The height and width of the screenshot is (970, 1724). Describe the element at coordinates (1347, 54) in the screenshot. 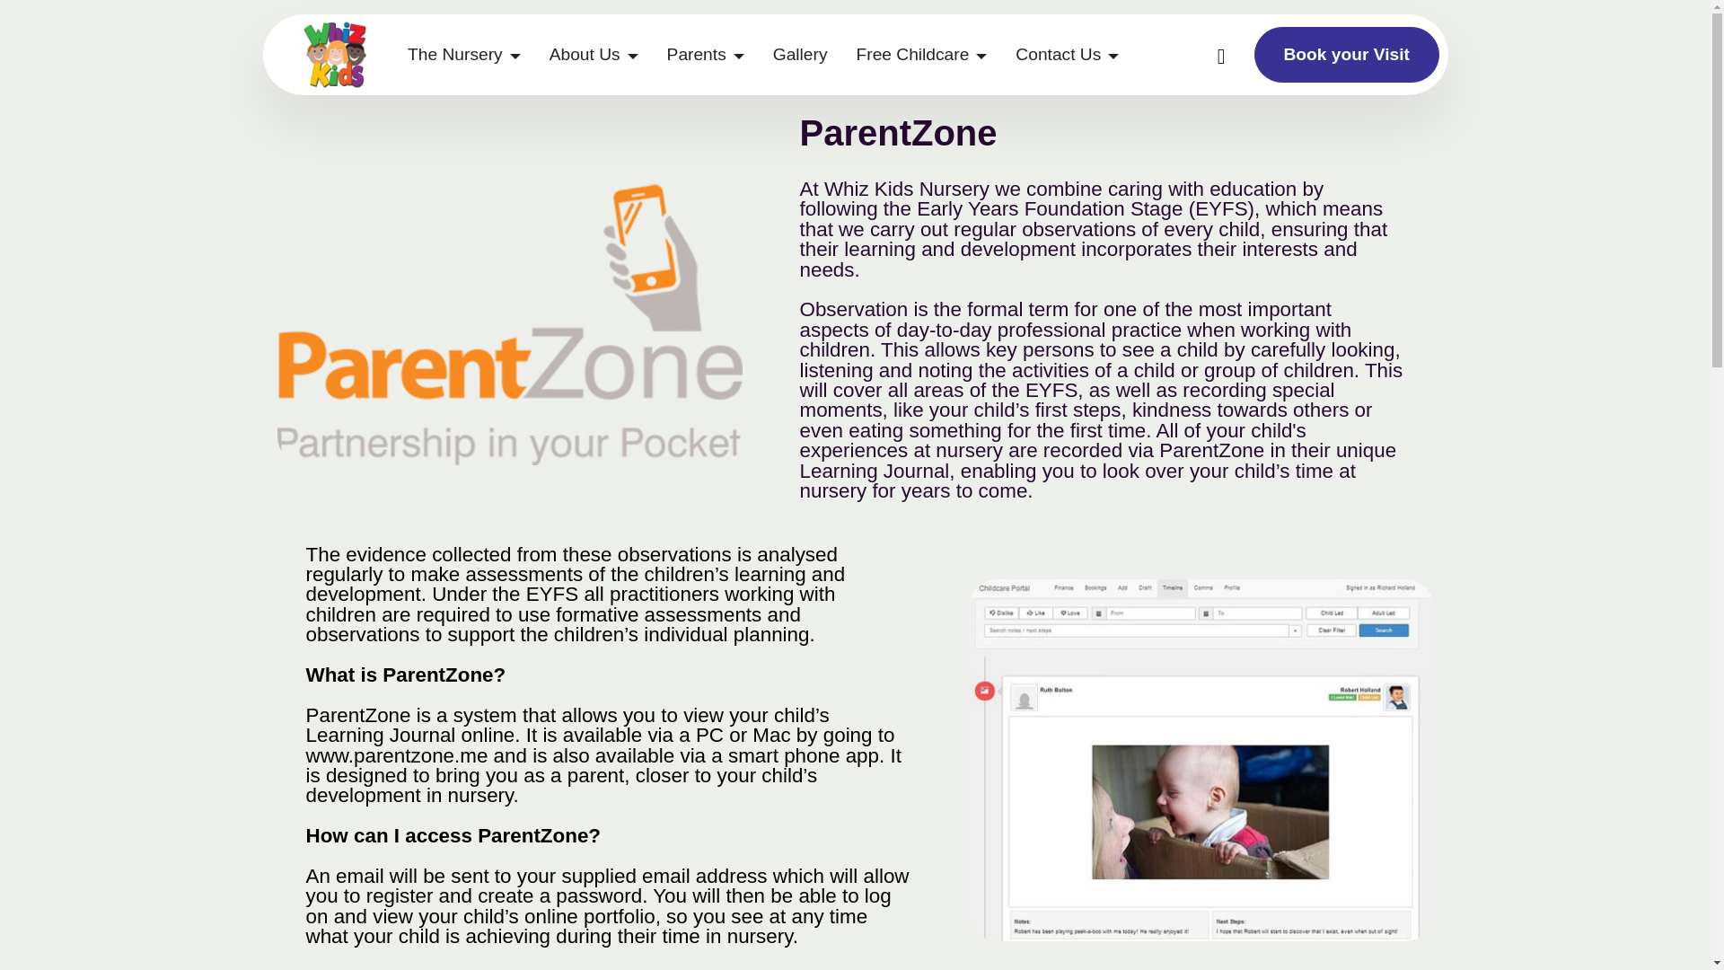

I see `Book your Visit` at that location.